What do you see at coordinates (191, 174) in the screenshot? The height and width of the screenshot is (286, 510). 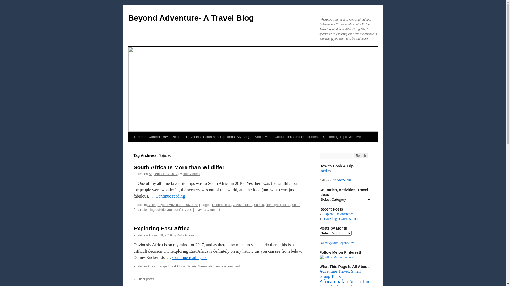 I see `Ruth Adams` at bounding box center [191, 174].